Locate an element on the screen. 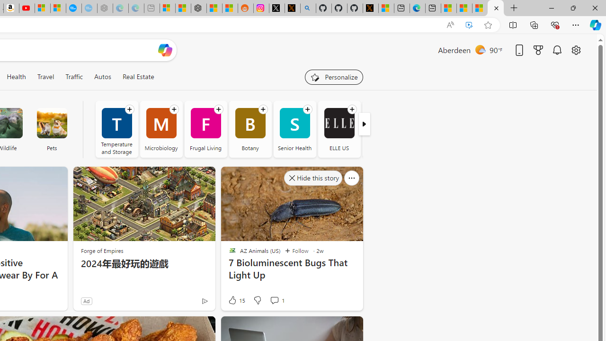 The width and height of the screenshot is (606, 341). Temperature and Storage is located at coordinates (116, 129).